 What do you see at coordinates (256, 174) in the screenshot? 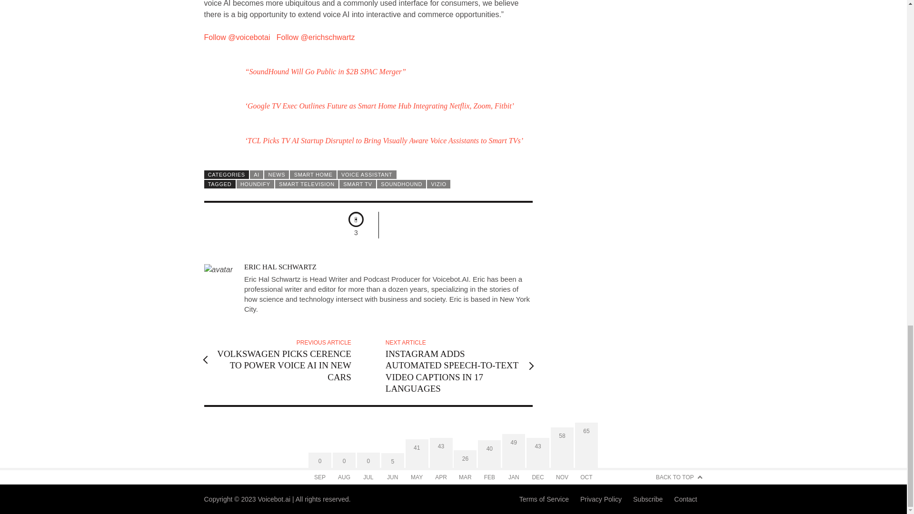
I see `View all posts in AI` at bounding box center [256, 174].